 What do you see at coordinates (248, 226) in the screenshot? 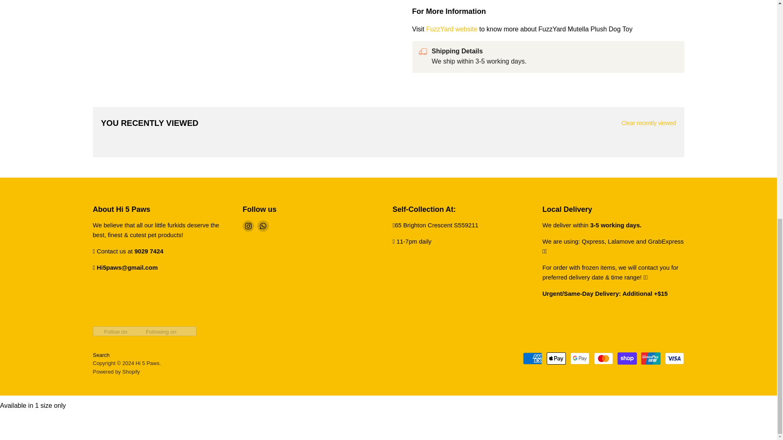
I see `Instagram` at bounding box center [248, 226].